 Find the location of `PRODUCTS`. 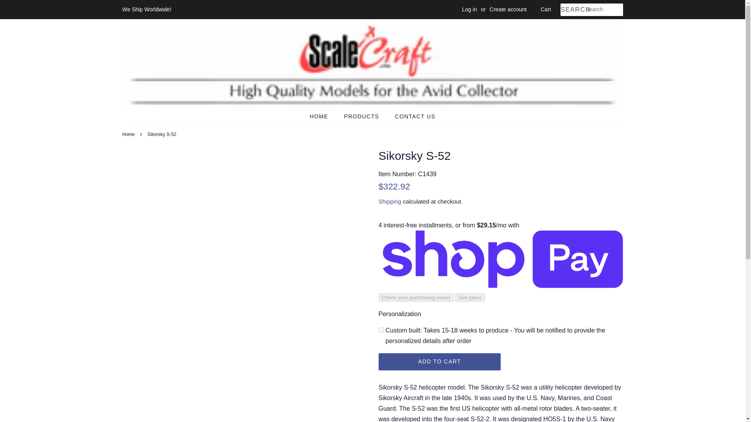

PRODUCTS is located at coordinates (363, 116).